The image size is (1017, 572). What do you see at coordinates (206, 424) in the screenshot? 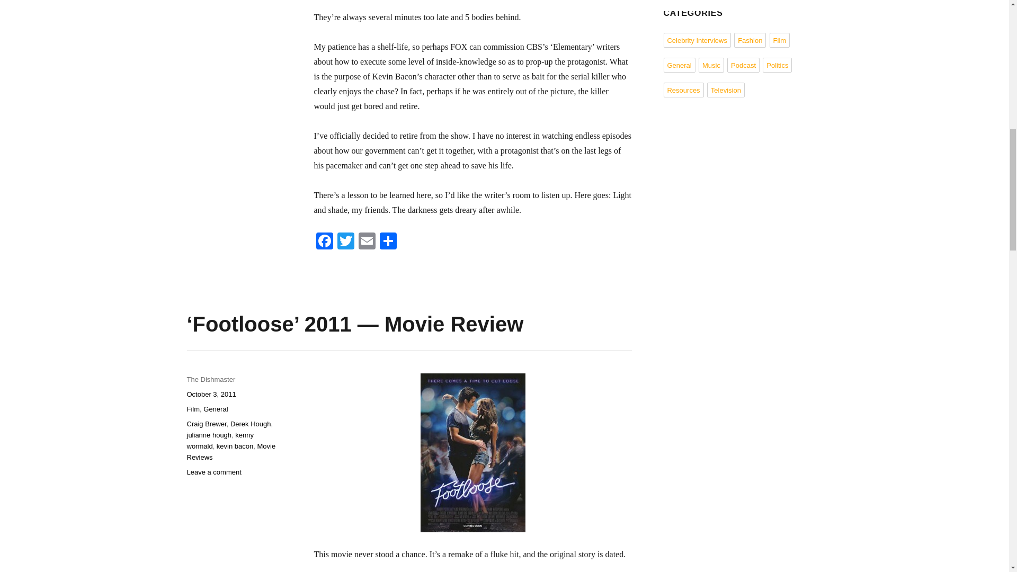
I see `Craig Brewer` at bounding box center [206, 424].